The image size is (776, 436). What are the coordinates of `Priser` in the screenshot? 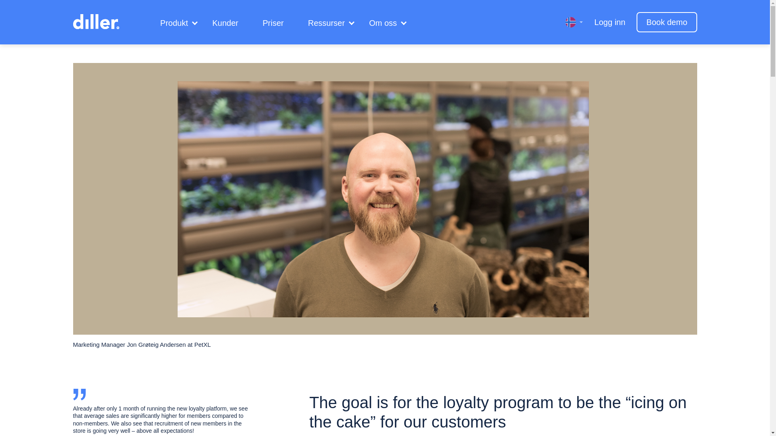 It's located at (273, 23).